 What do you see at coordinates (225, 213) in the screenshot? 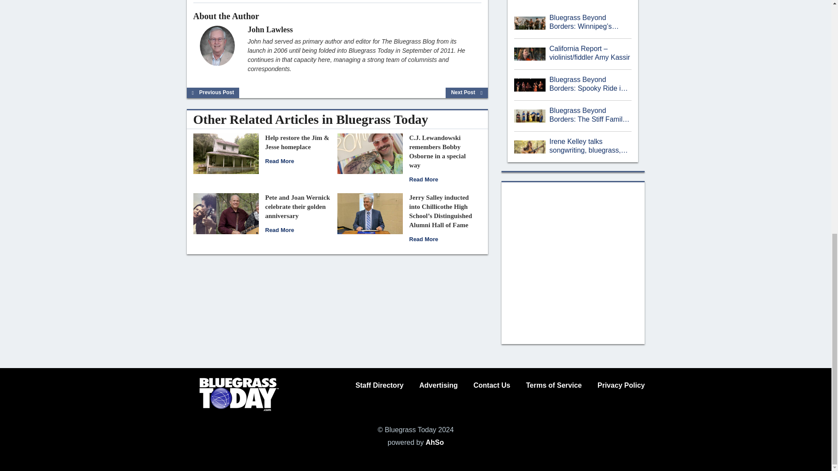
I see `Pete and Joan Wernick celebrate their golden anniversary` at bounding box center [225, 213].